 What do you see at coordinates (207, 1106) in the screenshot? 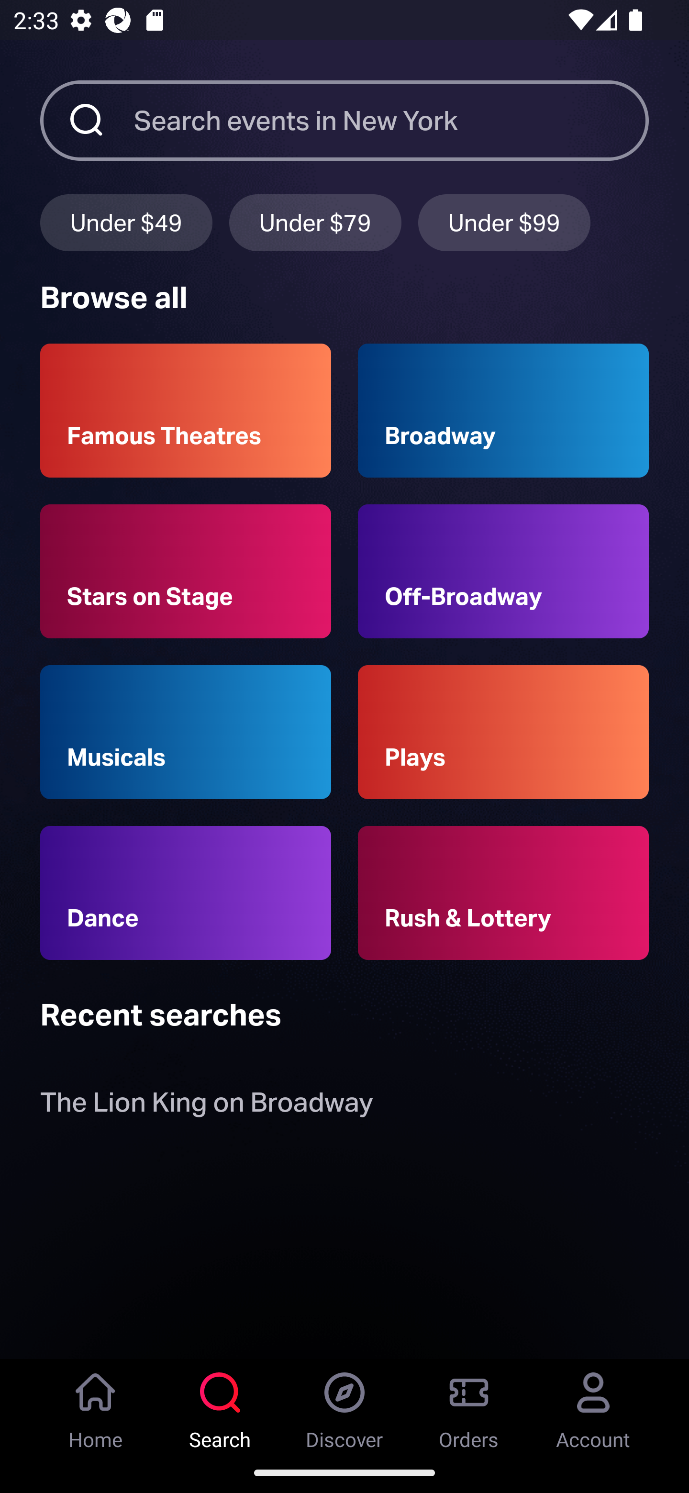
I see `The Lion King on Broadway` at bounding box center [207, 1106].